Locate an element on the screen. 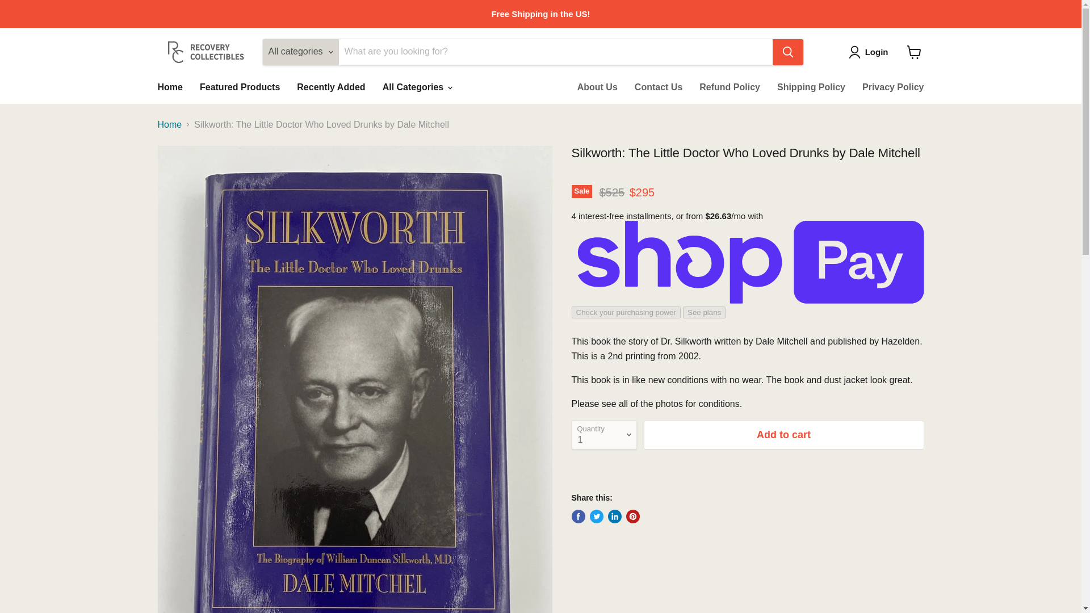 The height and width of the screenshot is (613, 1090). About Us is located at coordinates (597, 86).